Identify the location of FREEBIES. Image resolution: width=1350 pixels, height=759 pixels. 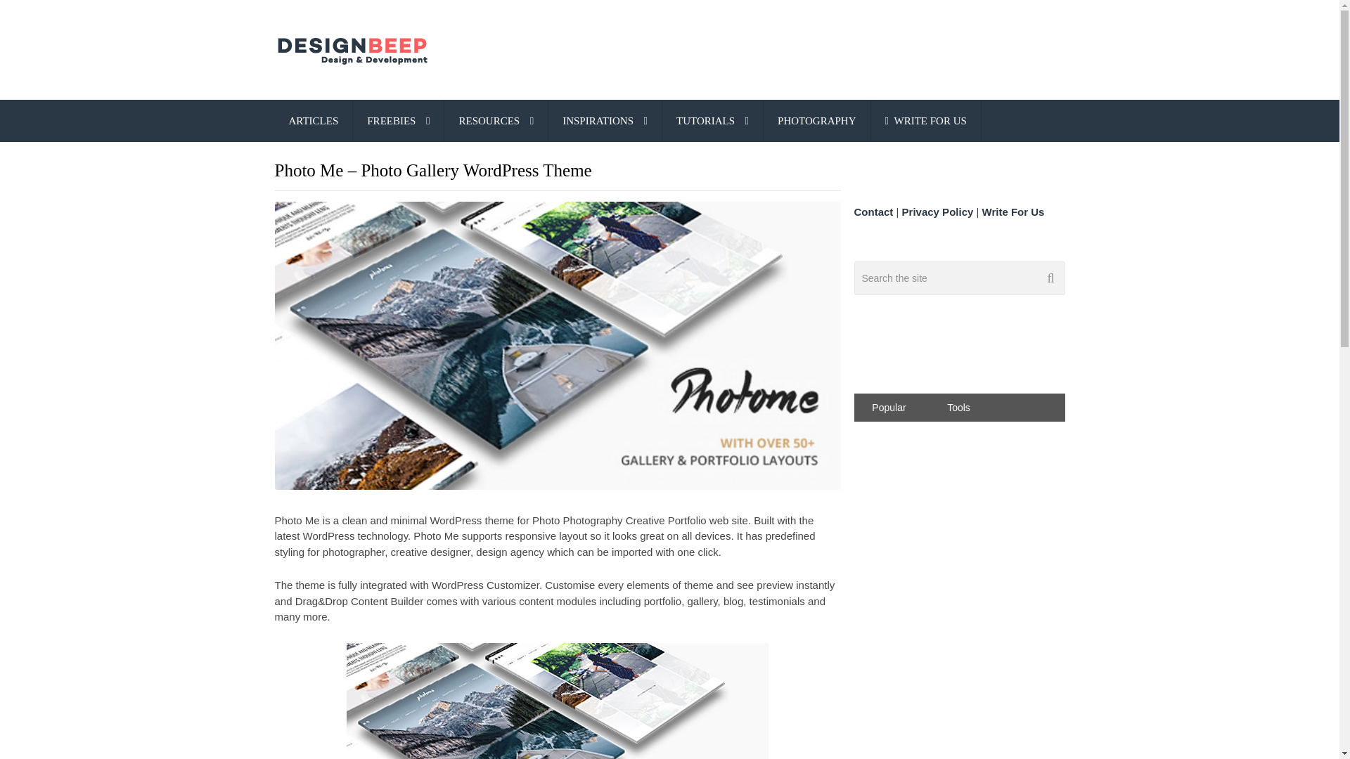
(398, 120).